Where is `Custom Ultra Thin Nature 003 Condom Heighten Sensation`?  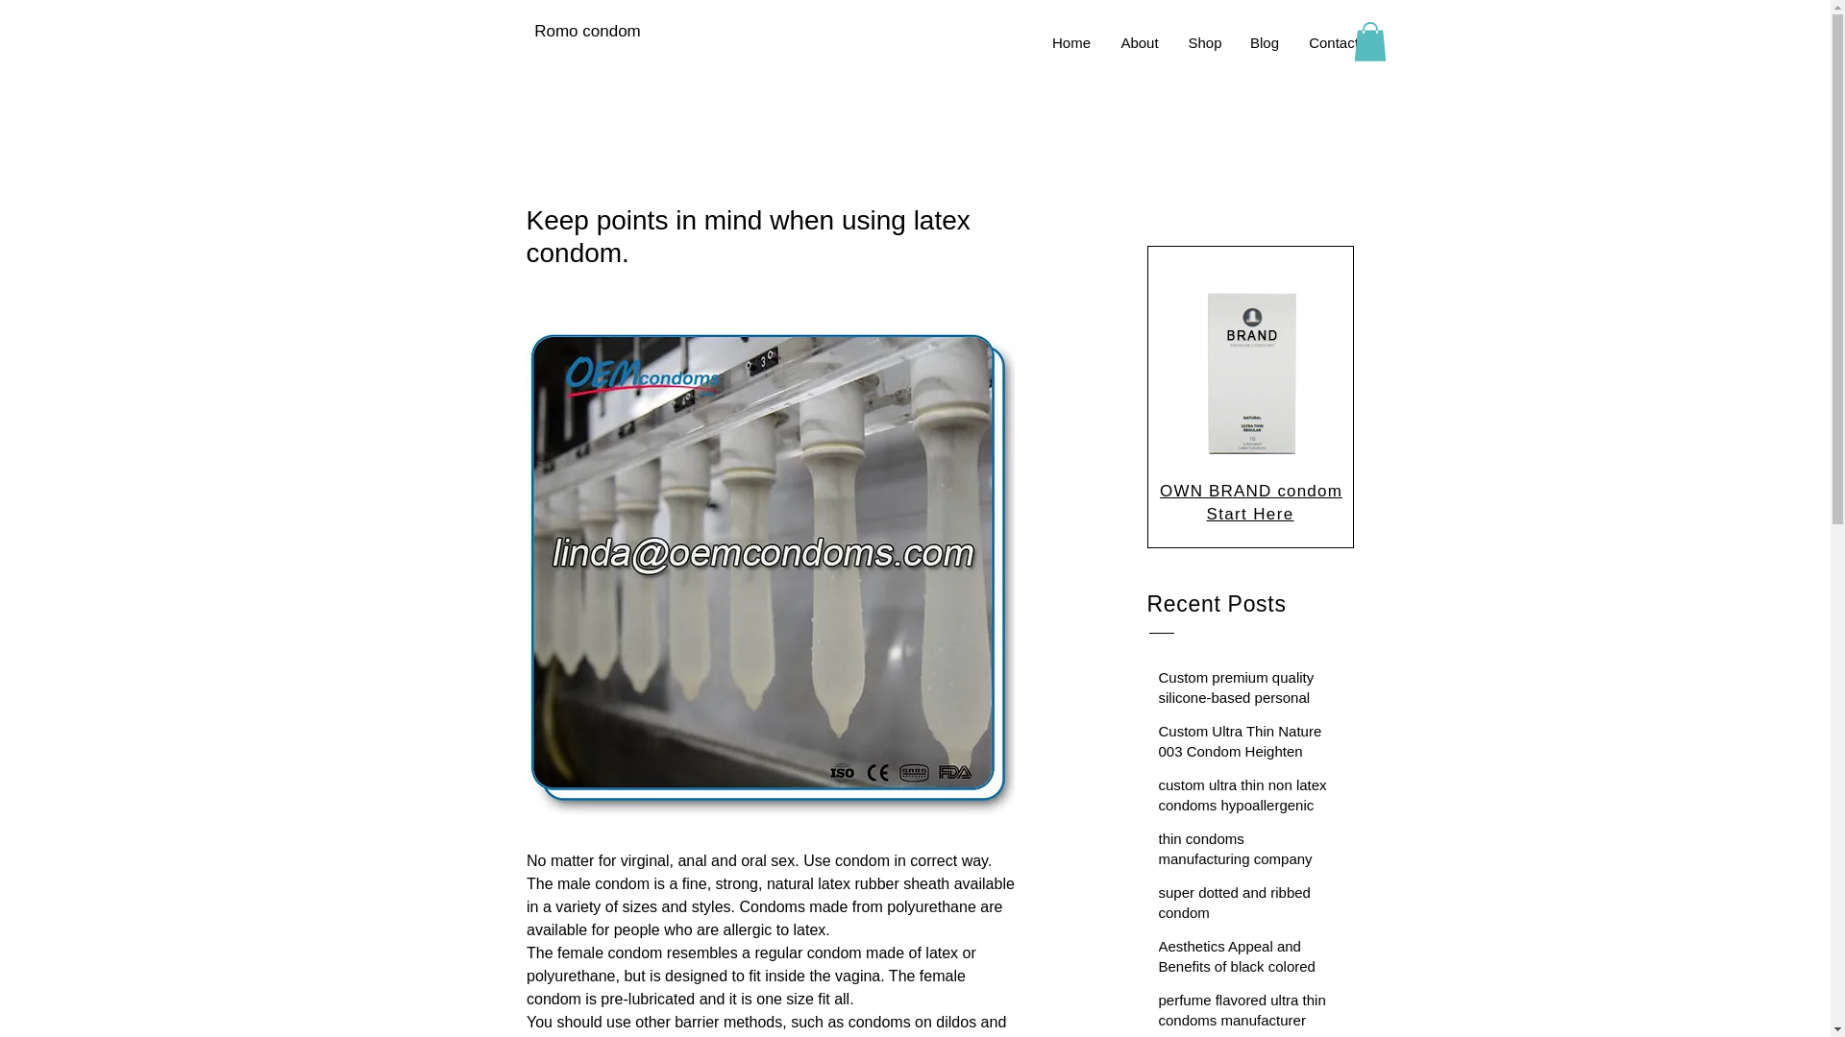
Custom Ultra Thin Nature 003 Condom Heighten Sensation is located at coordinates (1245, 755).